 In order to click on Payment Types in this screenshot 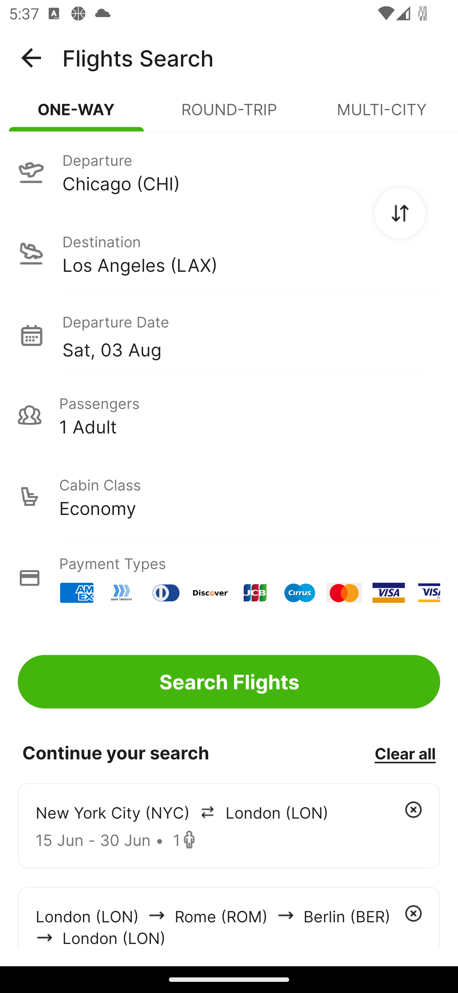, I will do `click(229, 578)`.